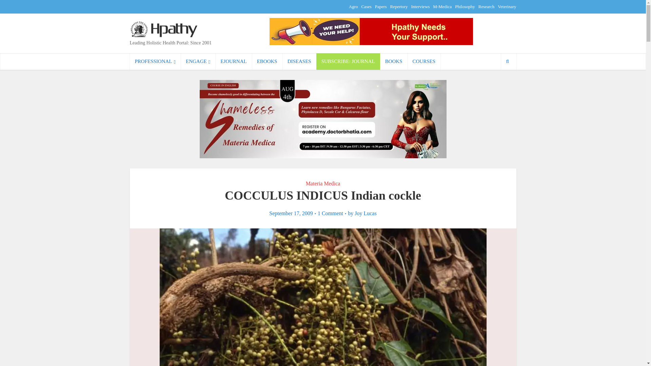 This screenshot has width=651, height=366. I want to click on COURSES, so click(424, 61).